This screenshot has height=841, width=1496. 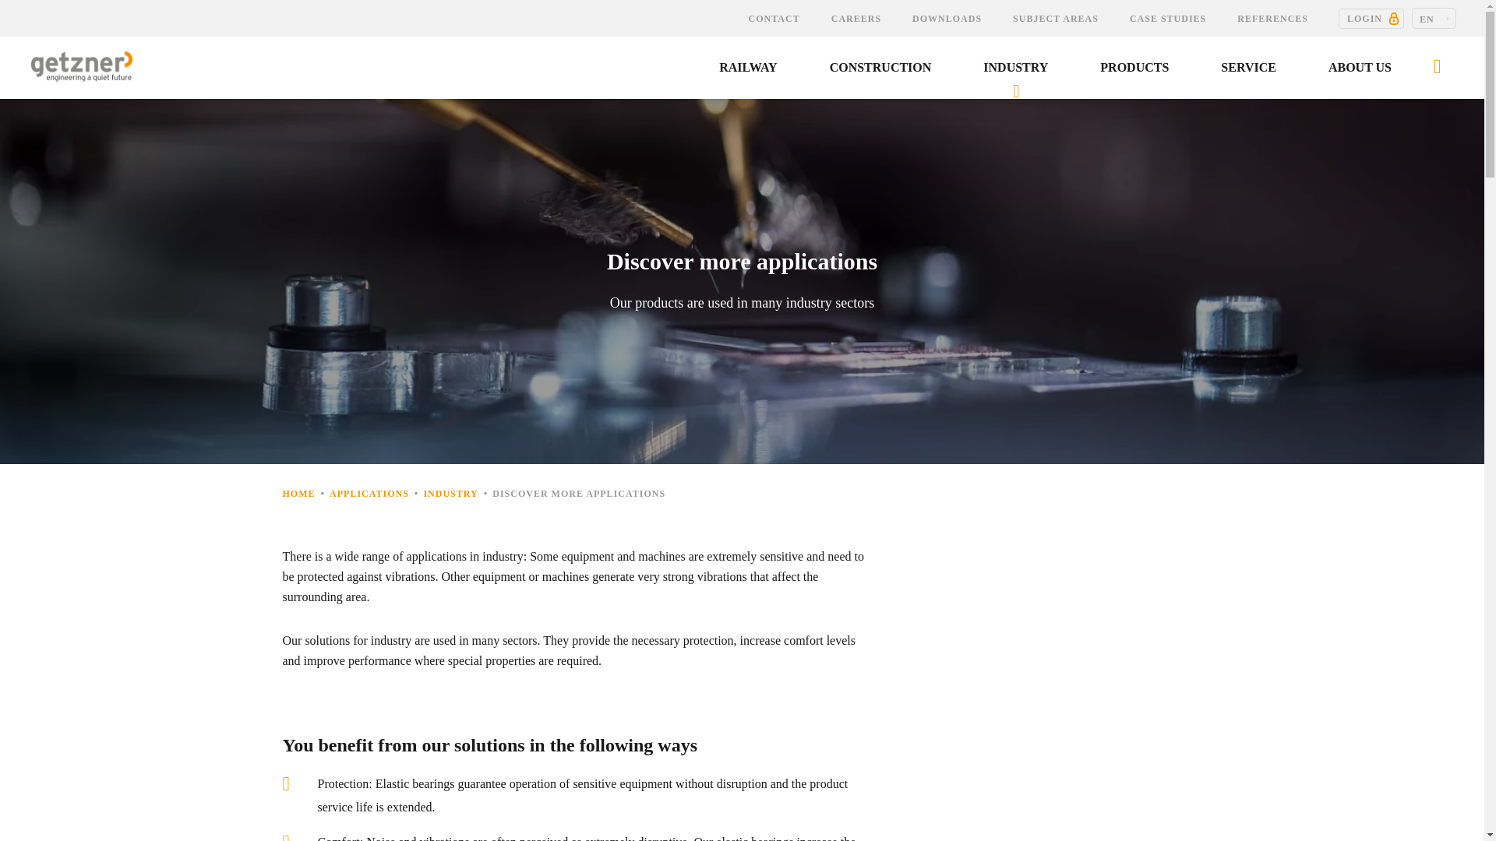 I want to click on SERVICE, so click(x=1249, y=68).